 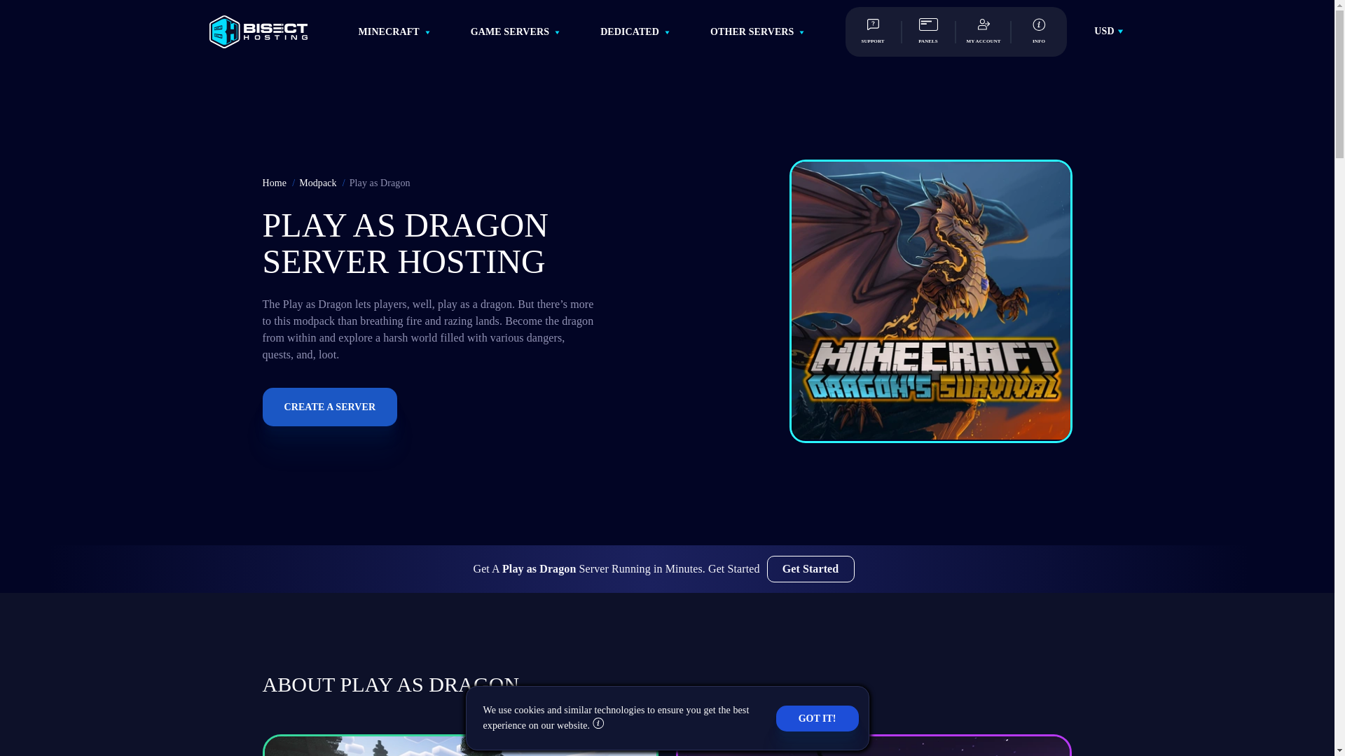 I want to click on Play as Dragon, so click(x=931, y=300).